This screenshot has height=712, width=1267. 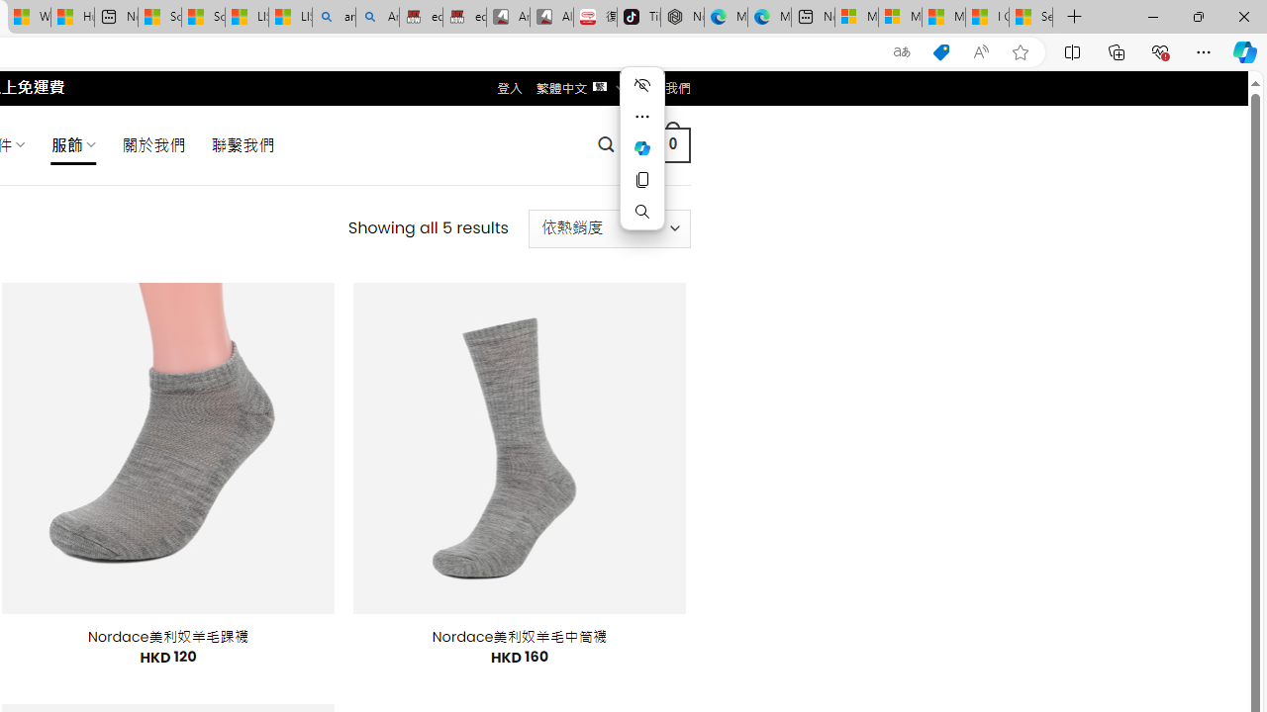 What do you see at coordinates (900, 18) in the screenshot?
I see `Microsoft account | Privacy` at bounding box center [900, 18].